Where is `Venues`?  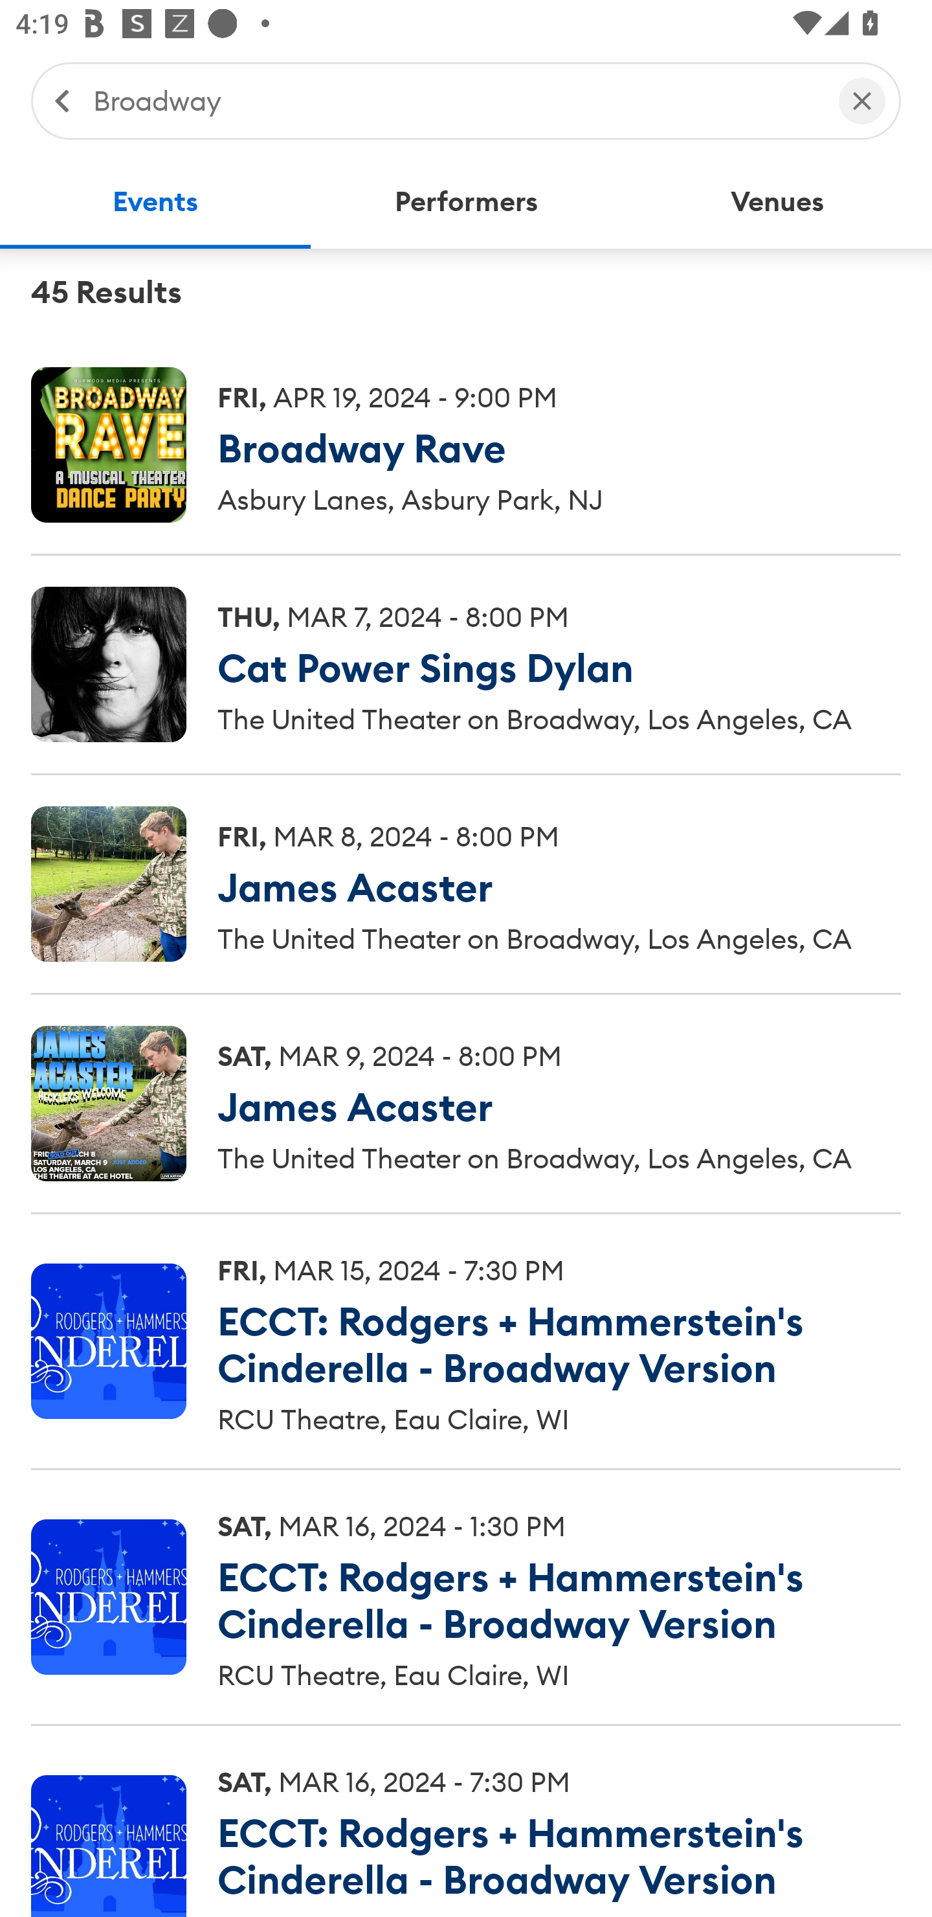 Venues is located at coordinates (777, 202).